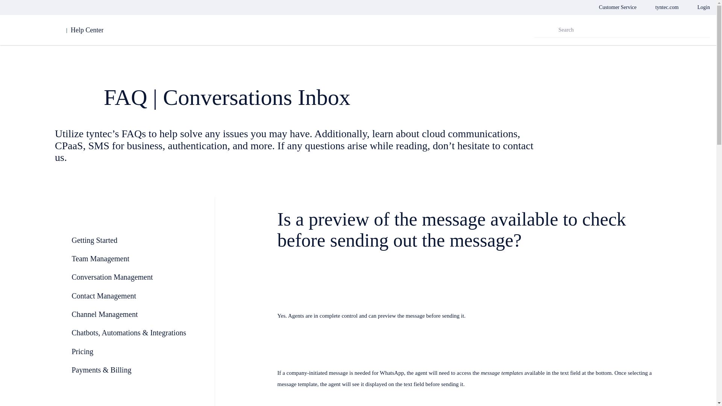 The width and height of the screenshot is (722, 406). What do you see at coordinates (667, 8) in the screenshot?
I see `tyntec.com` at bounding box center [667, 8].